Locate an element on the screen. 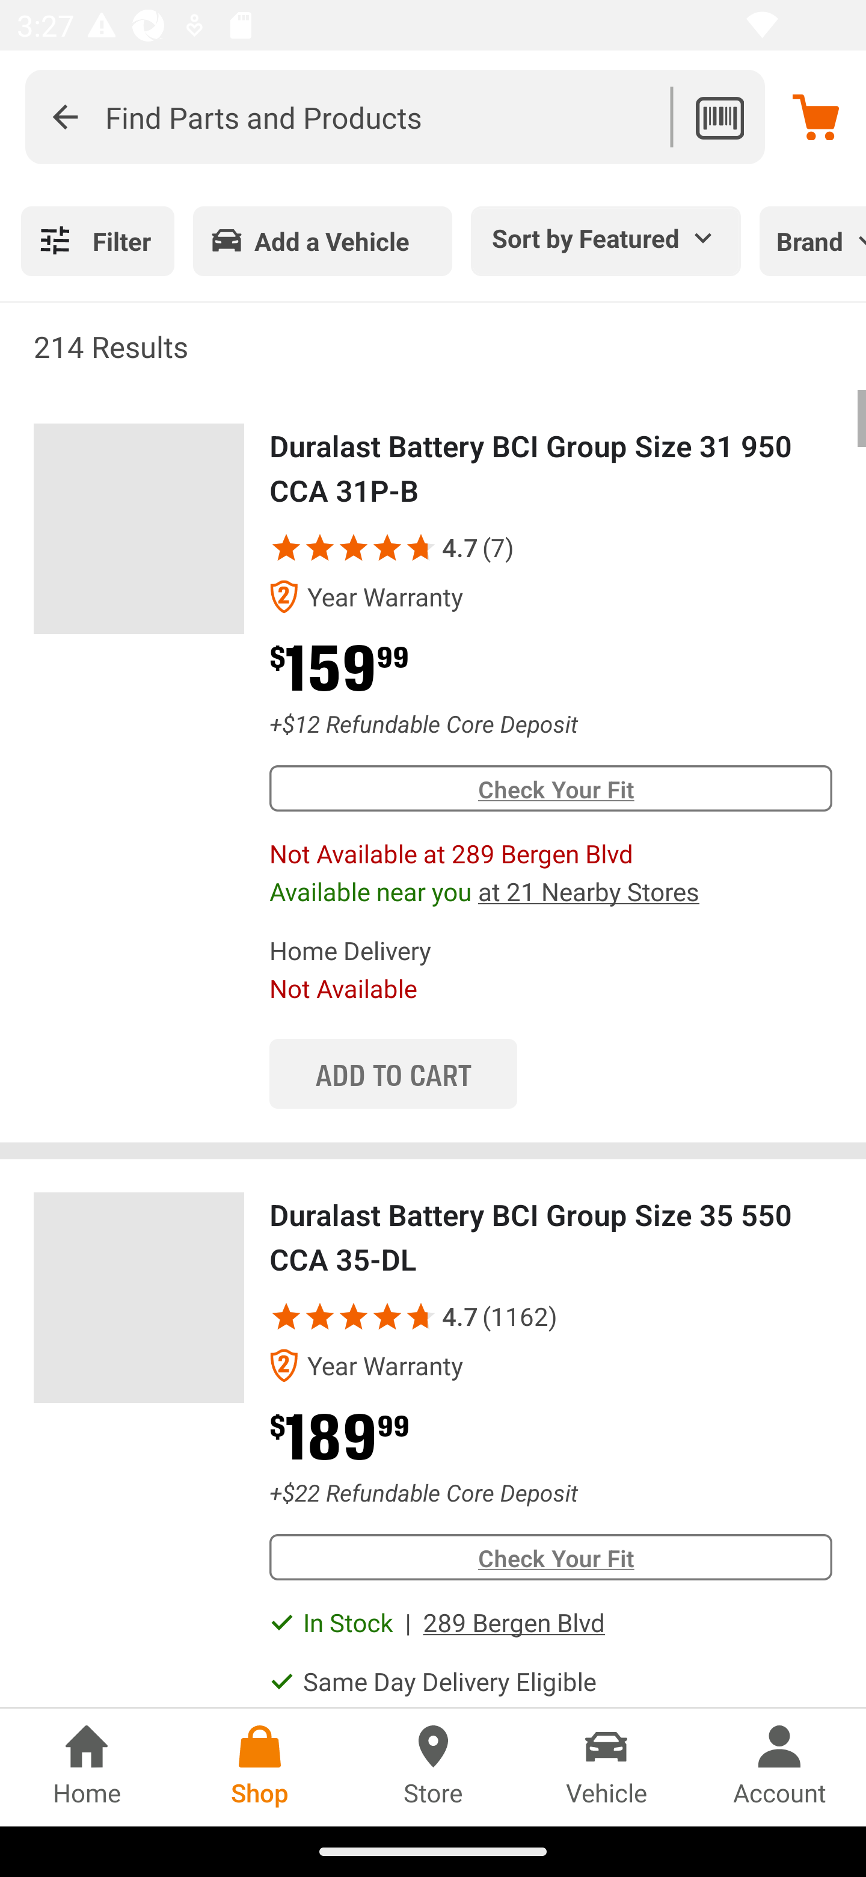 Image resolution: width=866 pixels, height=1877 pixels. In Stock  |  289 Bergen Blvd is located at coordinates (453, 1621).